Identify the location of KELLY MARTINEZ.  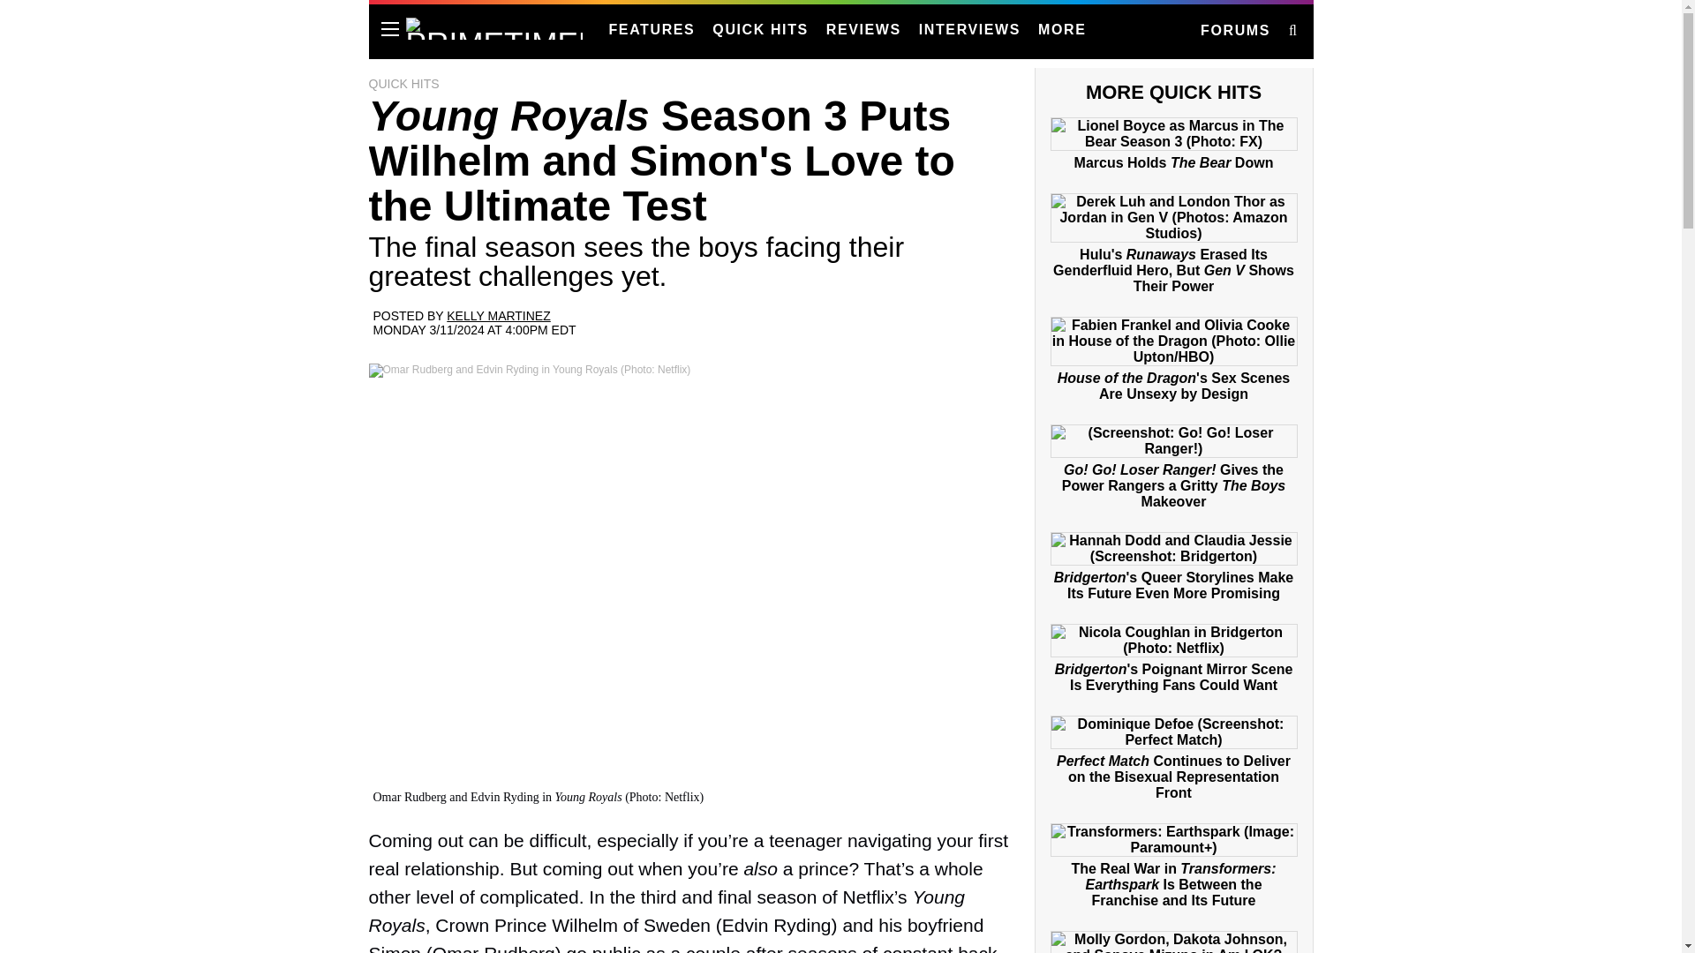
(498, 316).